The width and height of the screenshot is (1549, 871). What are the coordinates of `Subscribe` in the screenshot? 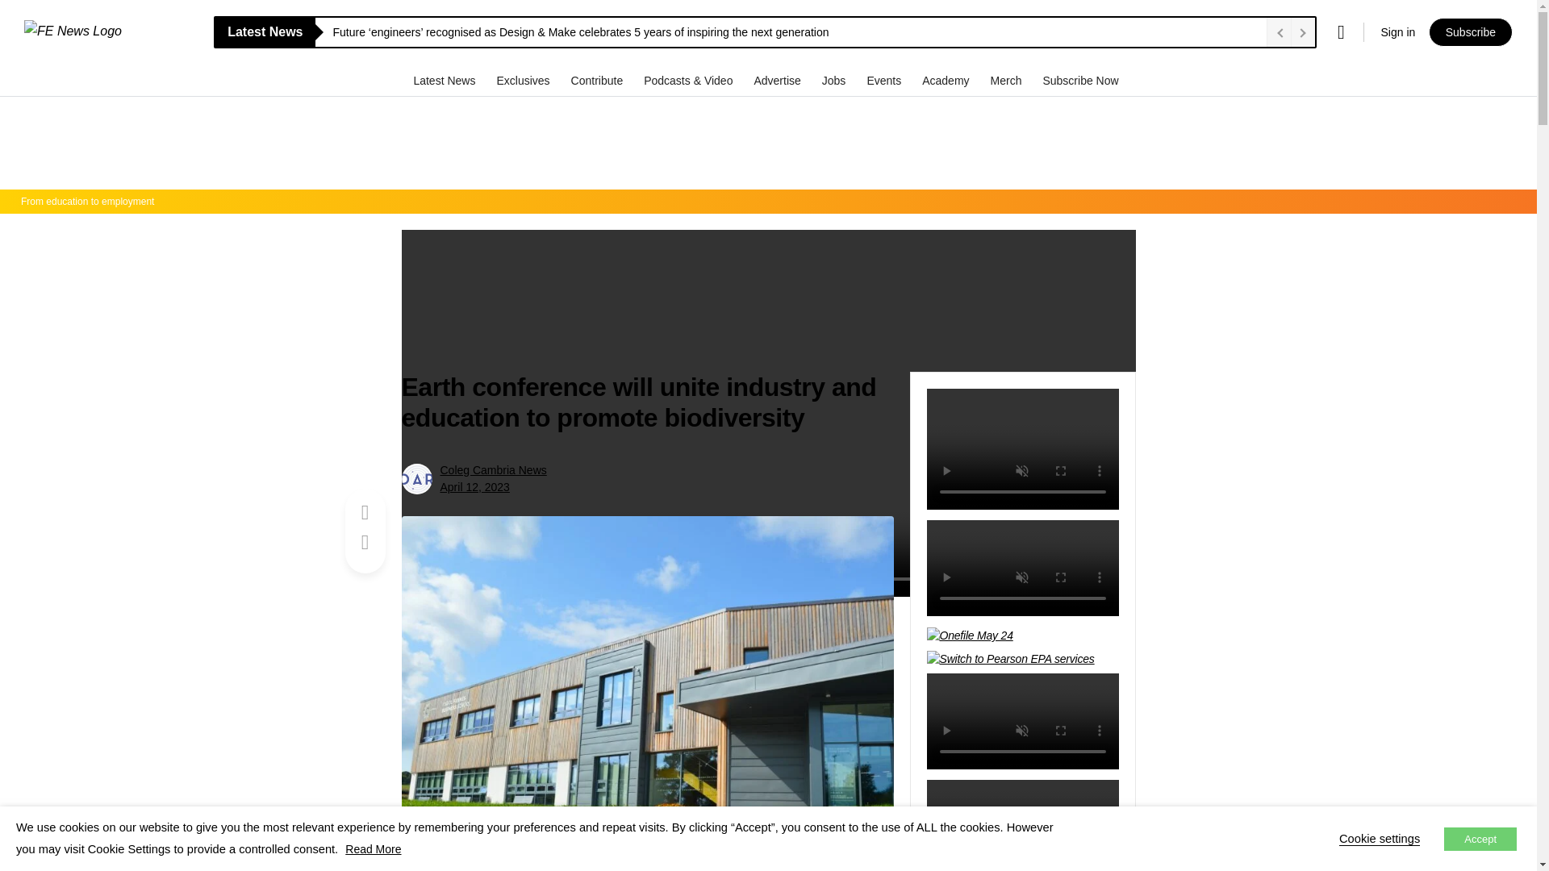 It's located at (1470, 32).